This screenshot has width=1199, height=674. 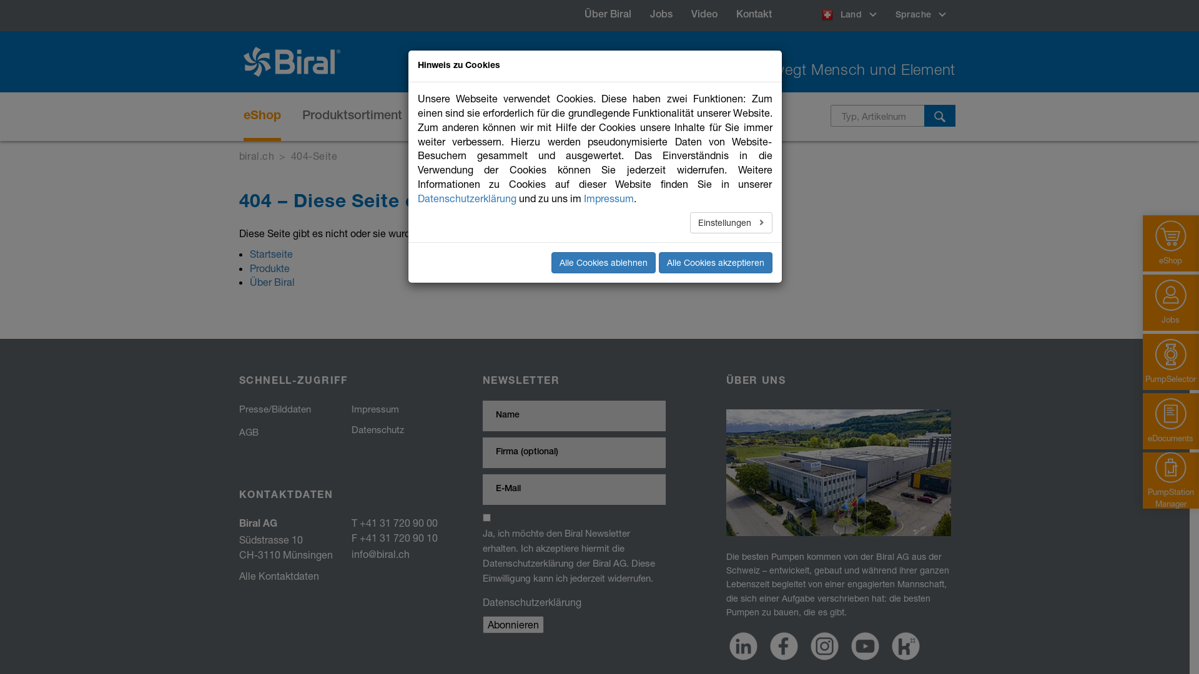 What do you see at coordinates (380, 554) in the screenshot?
I see `info@biral.ch` at bounding box center [380, 554].